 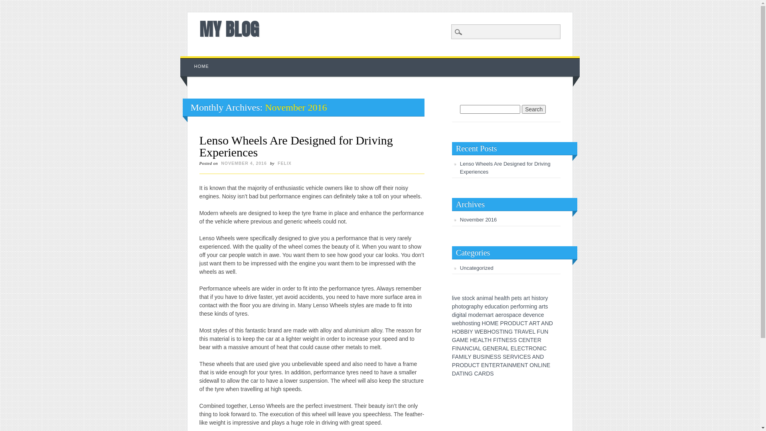 I want to click on h, so click(x=479, y=306).